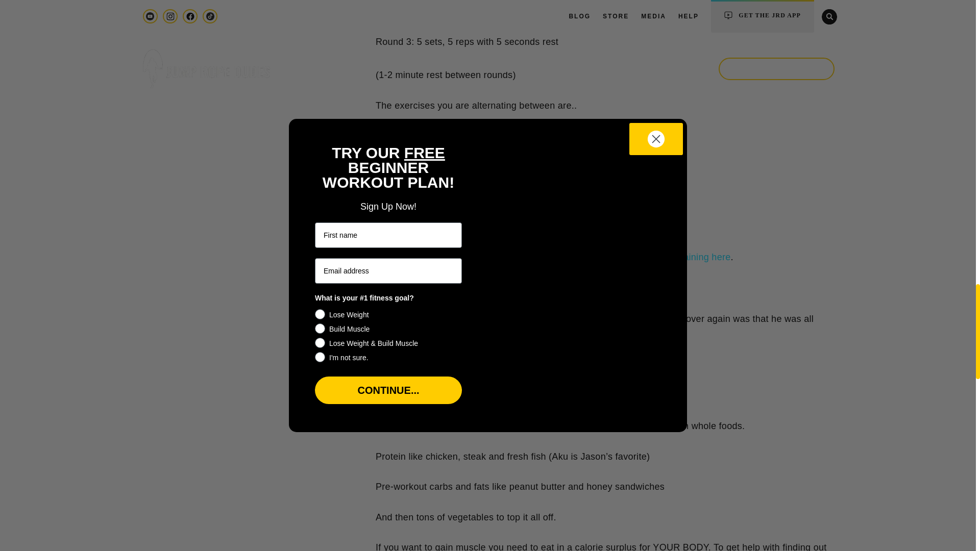 The width and height of the screenshot is (980, 551). Describe the element at coordinates (658, 257) in the screenshot. I see `sample of this type of training here` at that location.